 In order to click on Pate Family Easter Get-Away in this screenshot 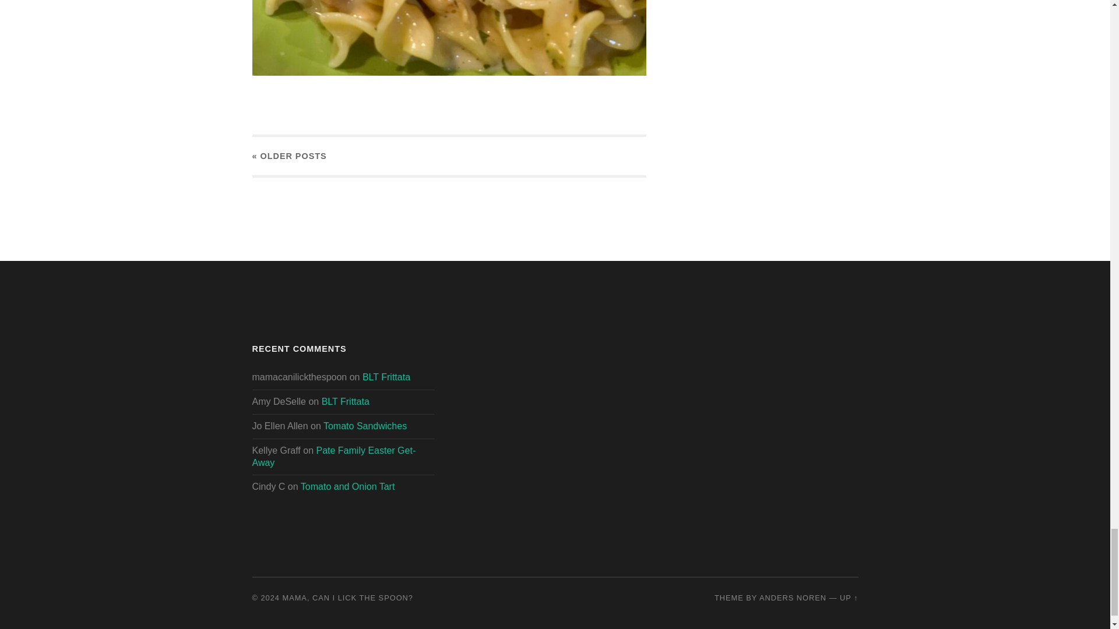, I will do `click(333, 457)`.